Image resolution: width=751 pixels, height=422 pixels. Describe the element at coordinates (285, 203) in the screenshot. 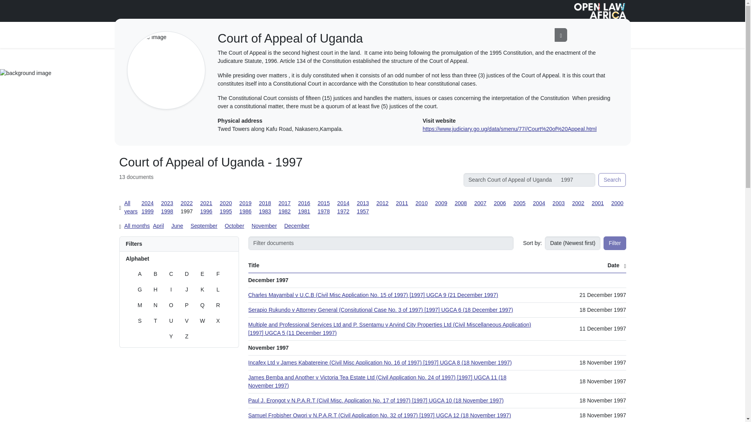

I see `2017` at that location.